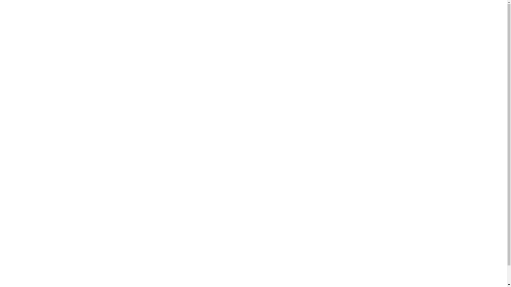  I want to click on RETURN TO HOME!, so click(254, 89).